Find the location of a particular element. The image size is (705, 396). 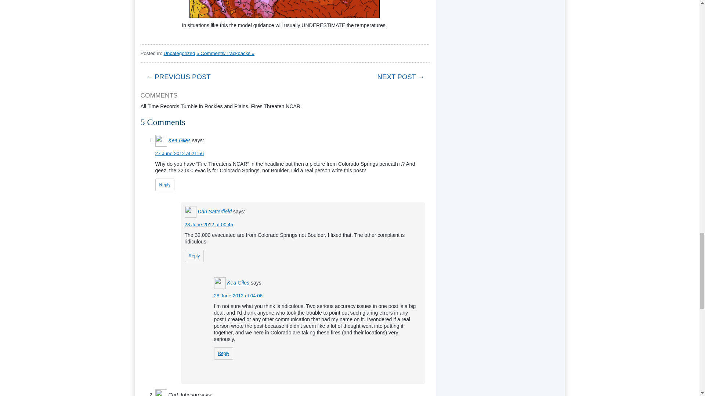

28 June 2012 at 04:06 is located at coordinates (238, 296).